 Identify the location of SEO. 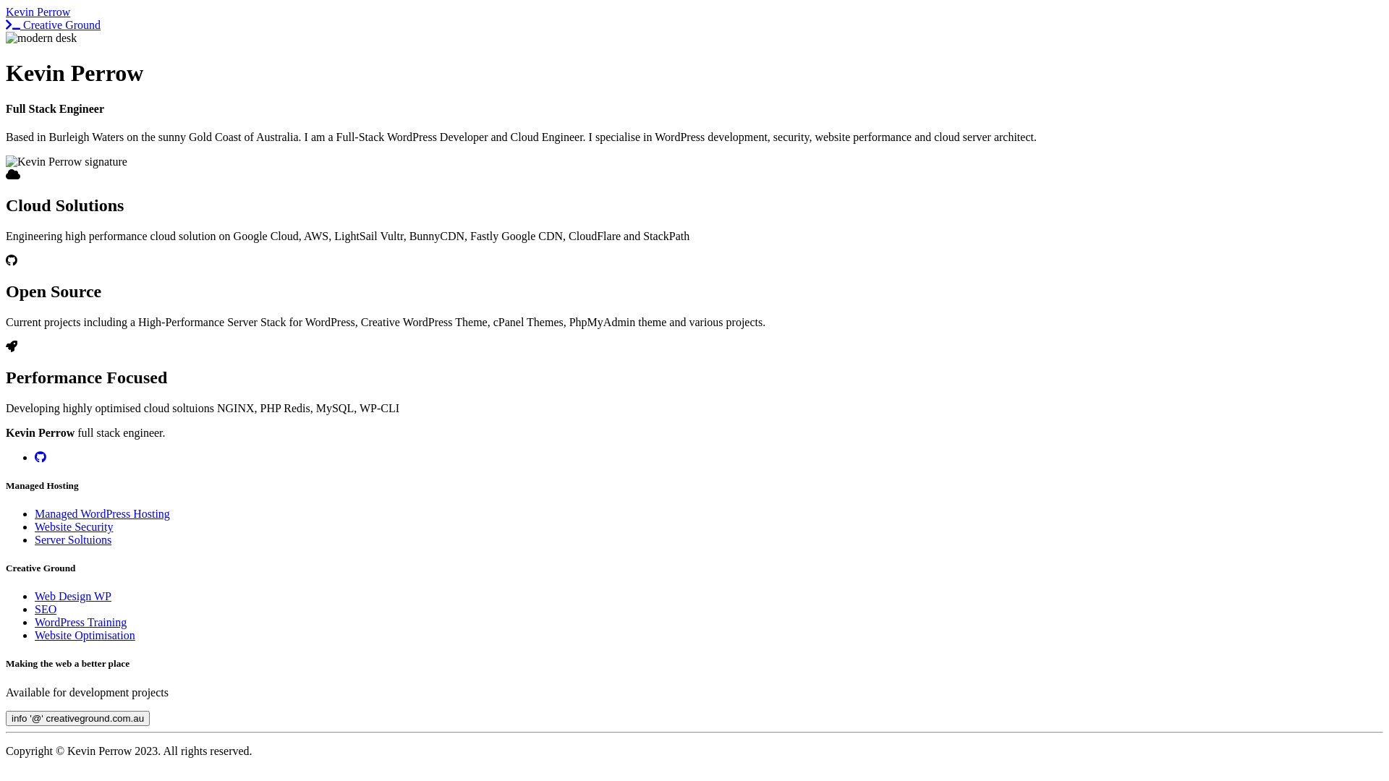
(46, 609).